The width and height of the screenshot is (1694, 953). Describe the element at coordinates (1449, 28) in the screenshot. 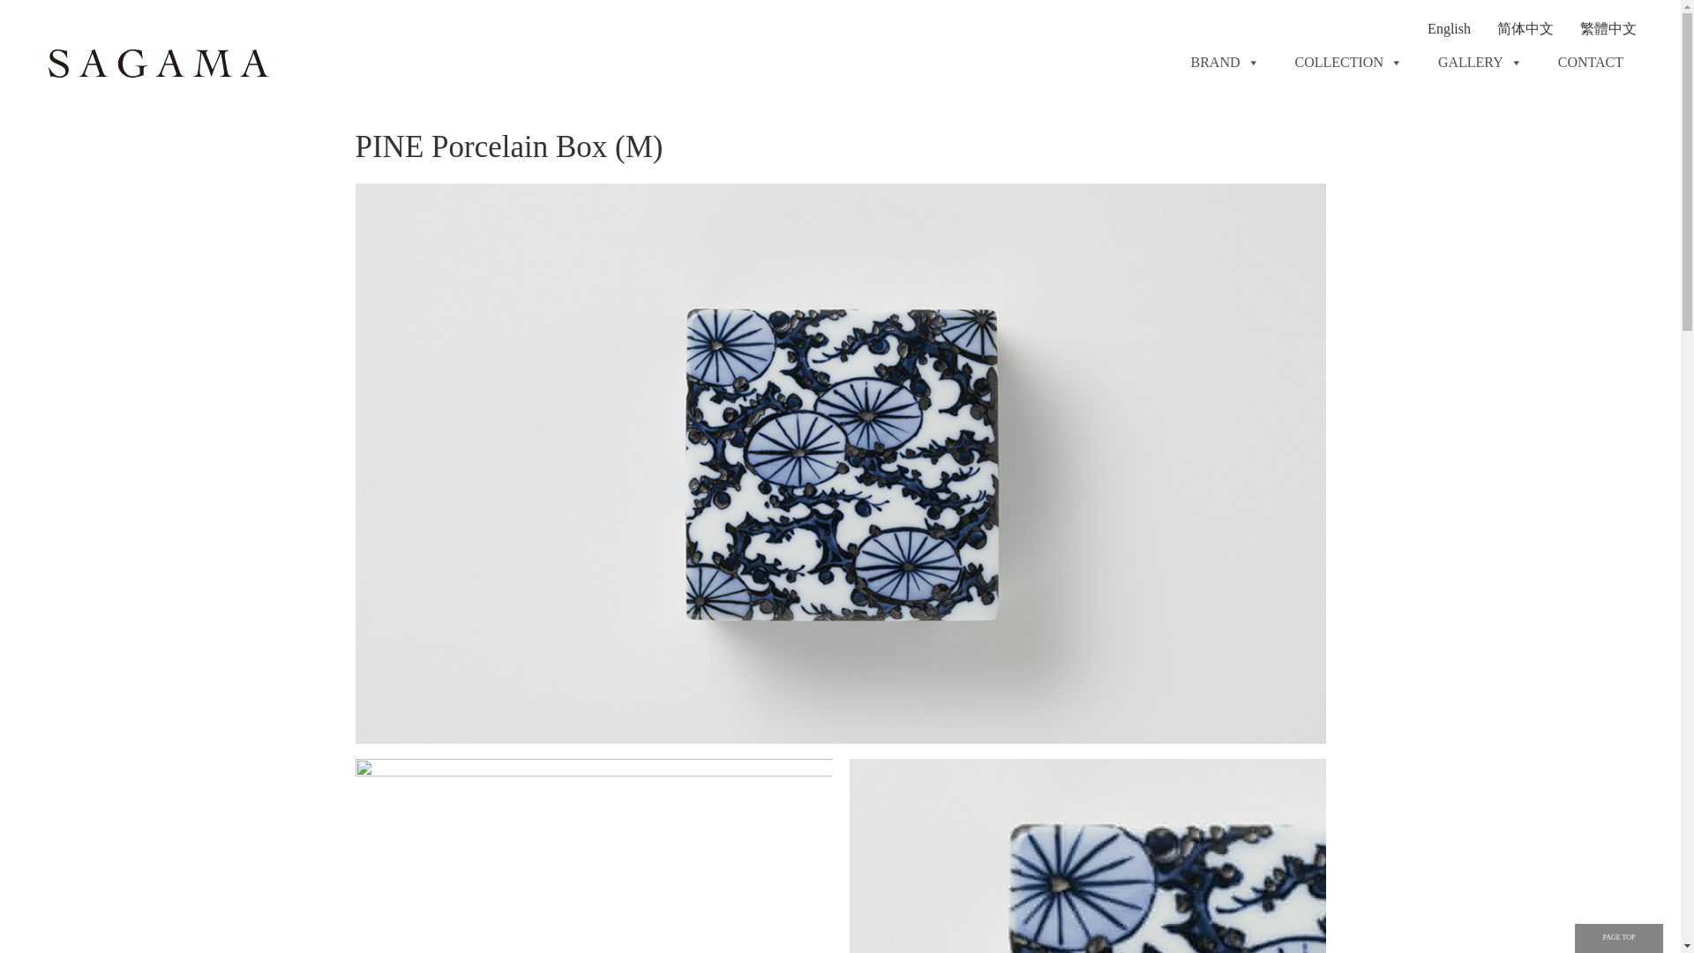

I see `English` at that location.